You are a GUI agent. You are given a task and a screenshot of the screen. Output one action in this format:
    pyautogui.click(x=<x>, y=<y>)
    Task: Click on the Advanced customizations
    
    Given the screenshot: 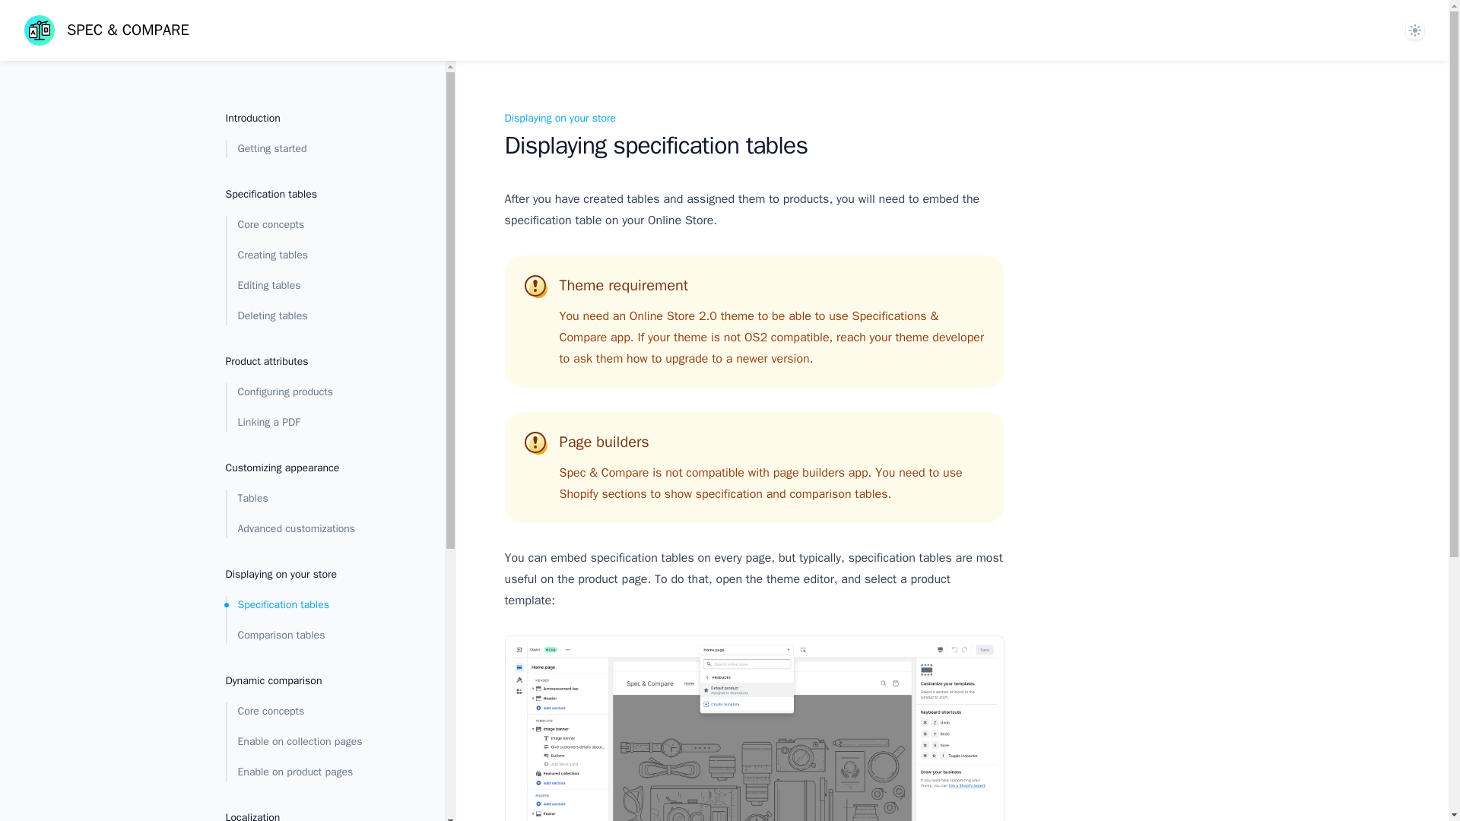 What is the action you would take?
    pyautogui.click(x=310, y=529)
    